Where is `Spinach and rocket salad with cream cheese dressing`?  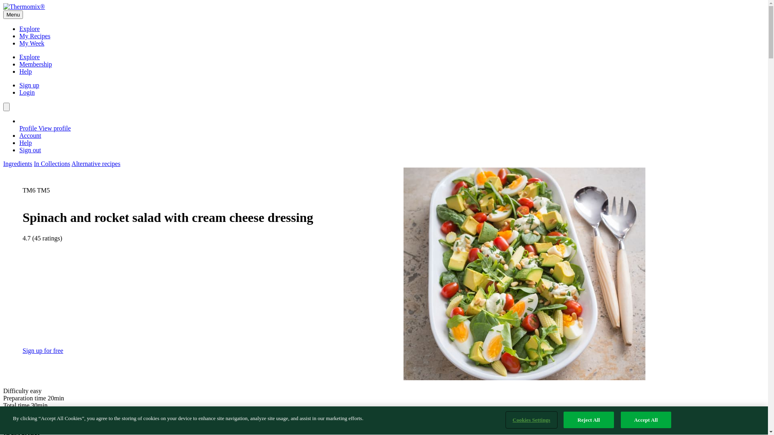
Spinach and rocket salad with cream cheese dressing is located at coordinates (524, 274).